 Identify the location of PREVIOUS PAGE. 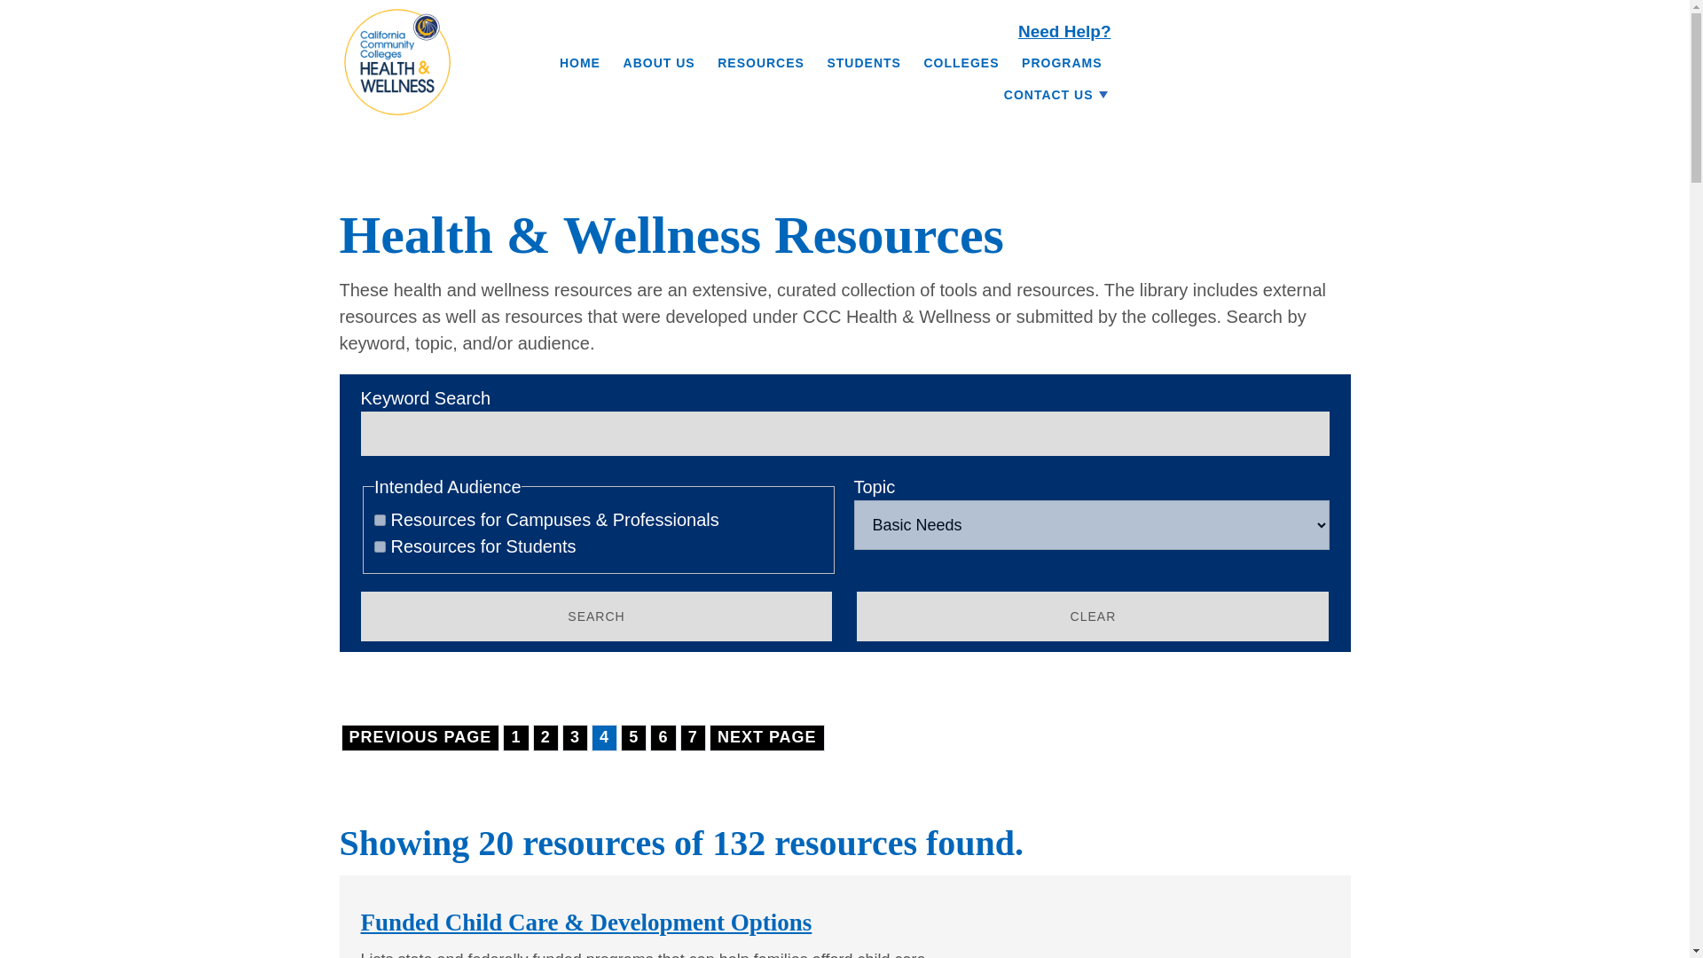
(420, 737).